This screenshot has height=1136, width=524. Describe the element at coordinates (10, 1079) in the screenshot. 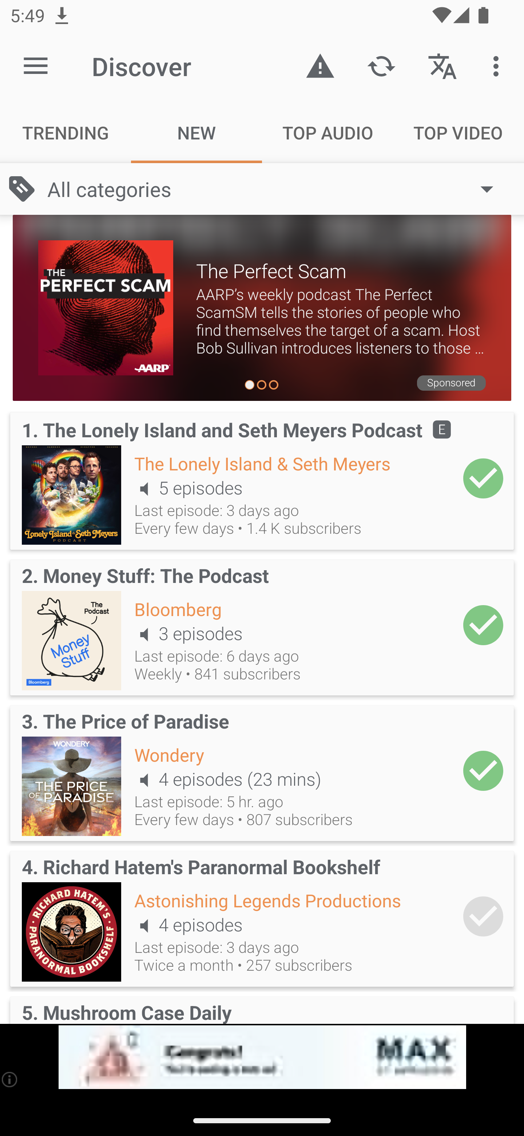

I see `(i)` at that location.